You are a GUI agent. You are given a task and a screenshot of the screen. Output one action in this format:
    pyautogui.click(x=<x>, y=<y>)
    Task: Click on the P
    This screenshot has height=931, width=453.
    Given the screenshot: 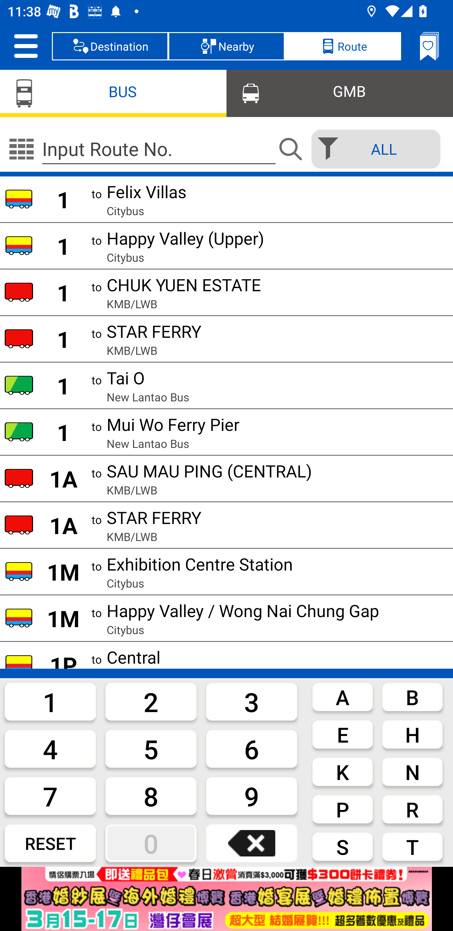 What is the action you would take?
    pyautogui.click(x=343, y=809)
    